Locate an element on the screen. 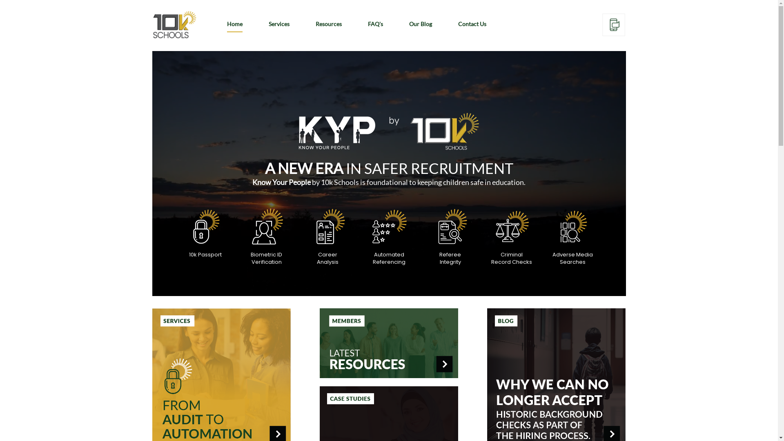  FAQ's is located at coordinates (376, 24).